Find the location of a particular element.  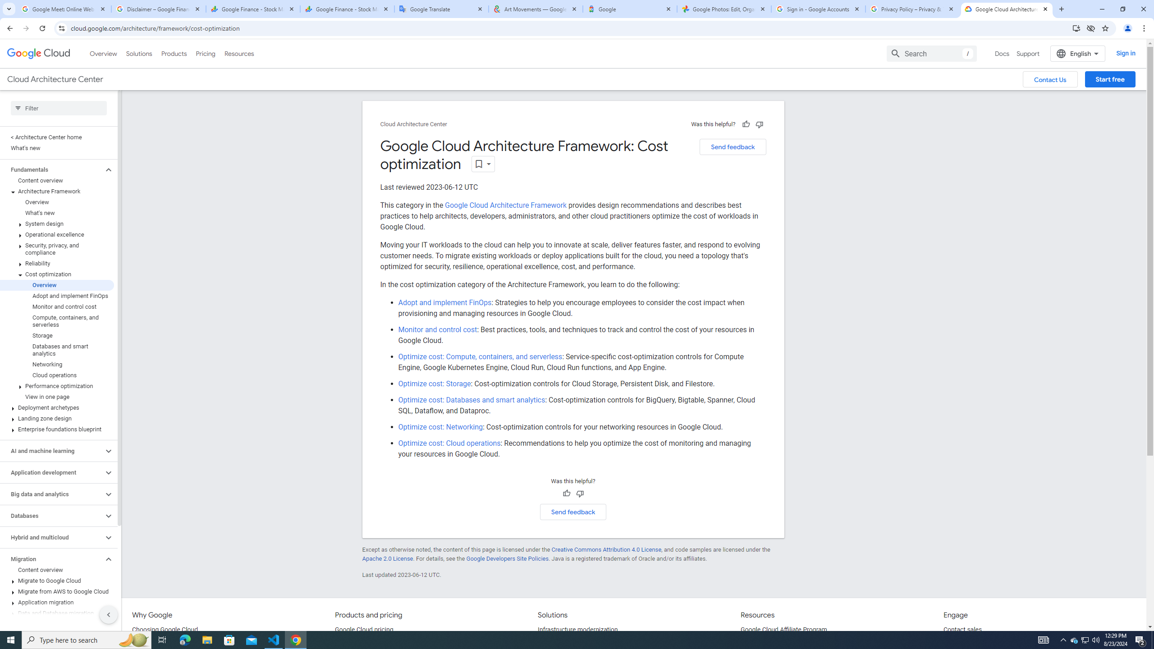

Start free is located at coordinates (1110, 79).